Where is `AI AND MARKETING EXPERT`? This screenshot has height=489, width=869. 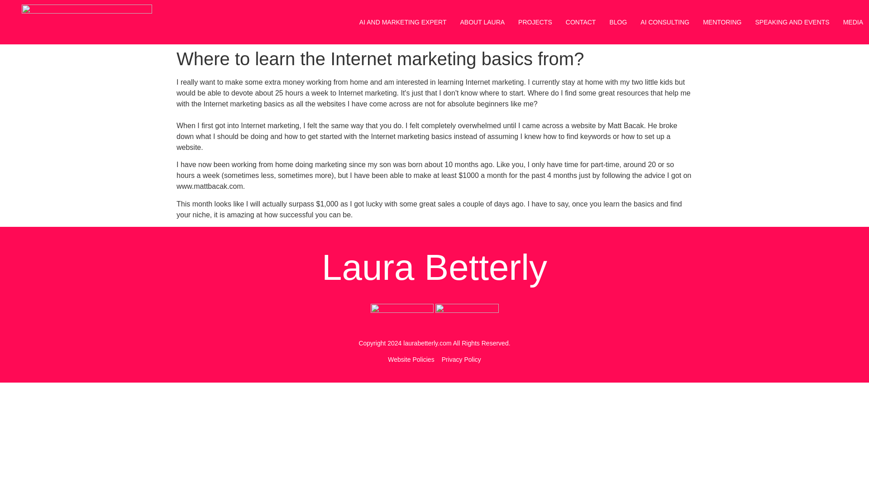
AI AND MARKETING EXPERT is located at coordinates (403, 22).